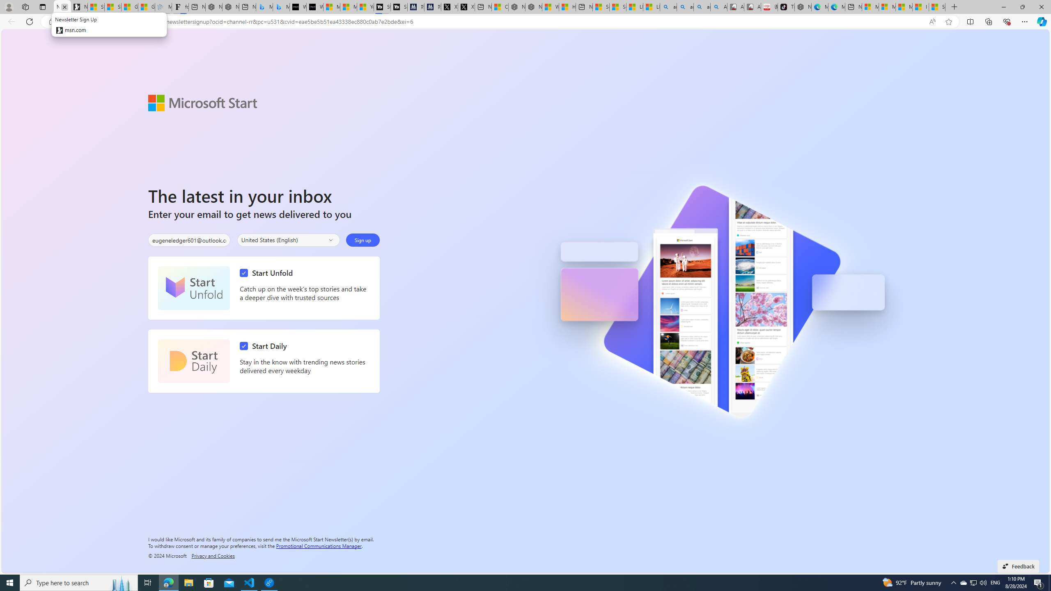  Describe the element at coordinates (363, 240) in the screenshot. I see `Sign up` at that location.